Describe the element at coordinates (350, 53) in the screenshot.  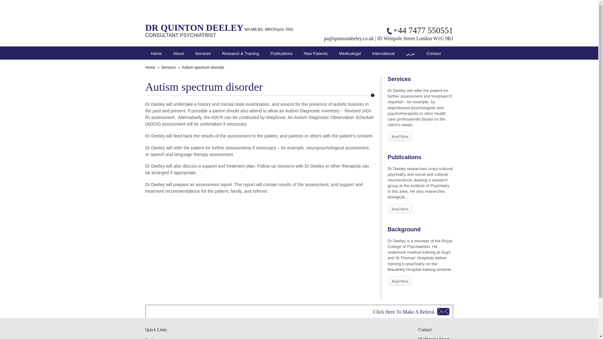
I see `Medicolegal` at that location.